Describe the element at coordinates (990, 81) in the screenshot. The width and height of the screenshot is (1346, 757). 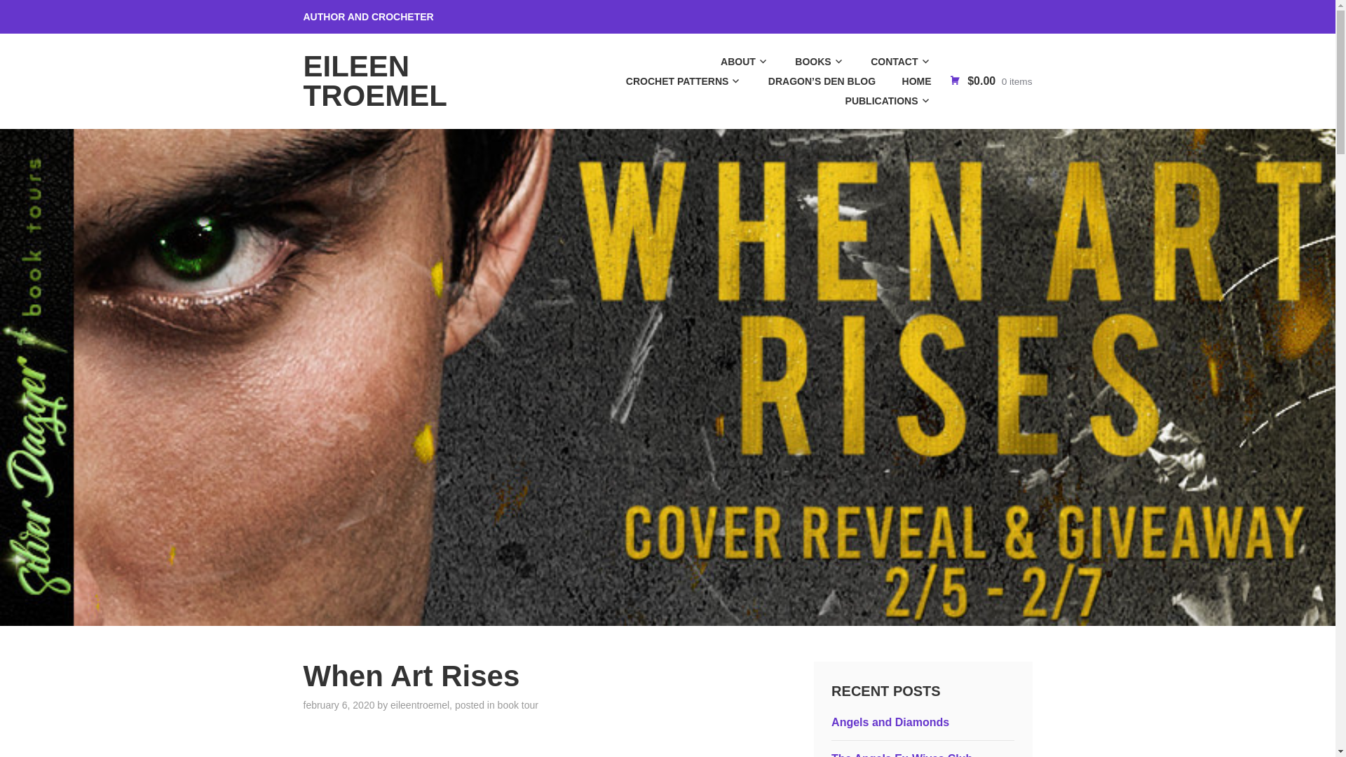
I see `View your shopping cart` at that location.